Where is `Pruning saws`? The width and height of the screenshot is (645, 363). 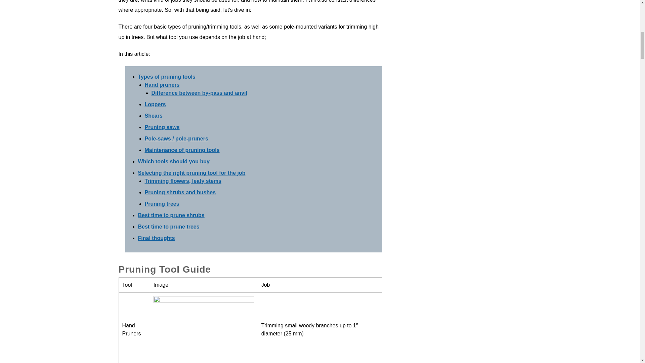
Pruning saws is located at coordinates (162, 127).